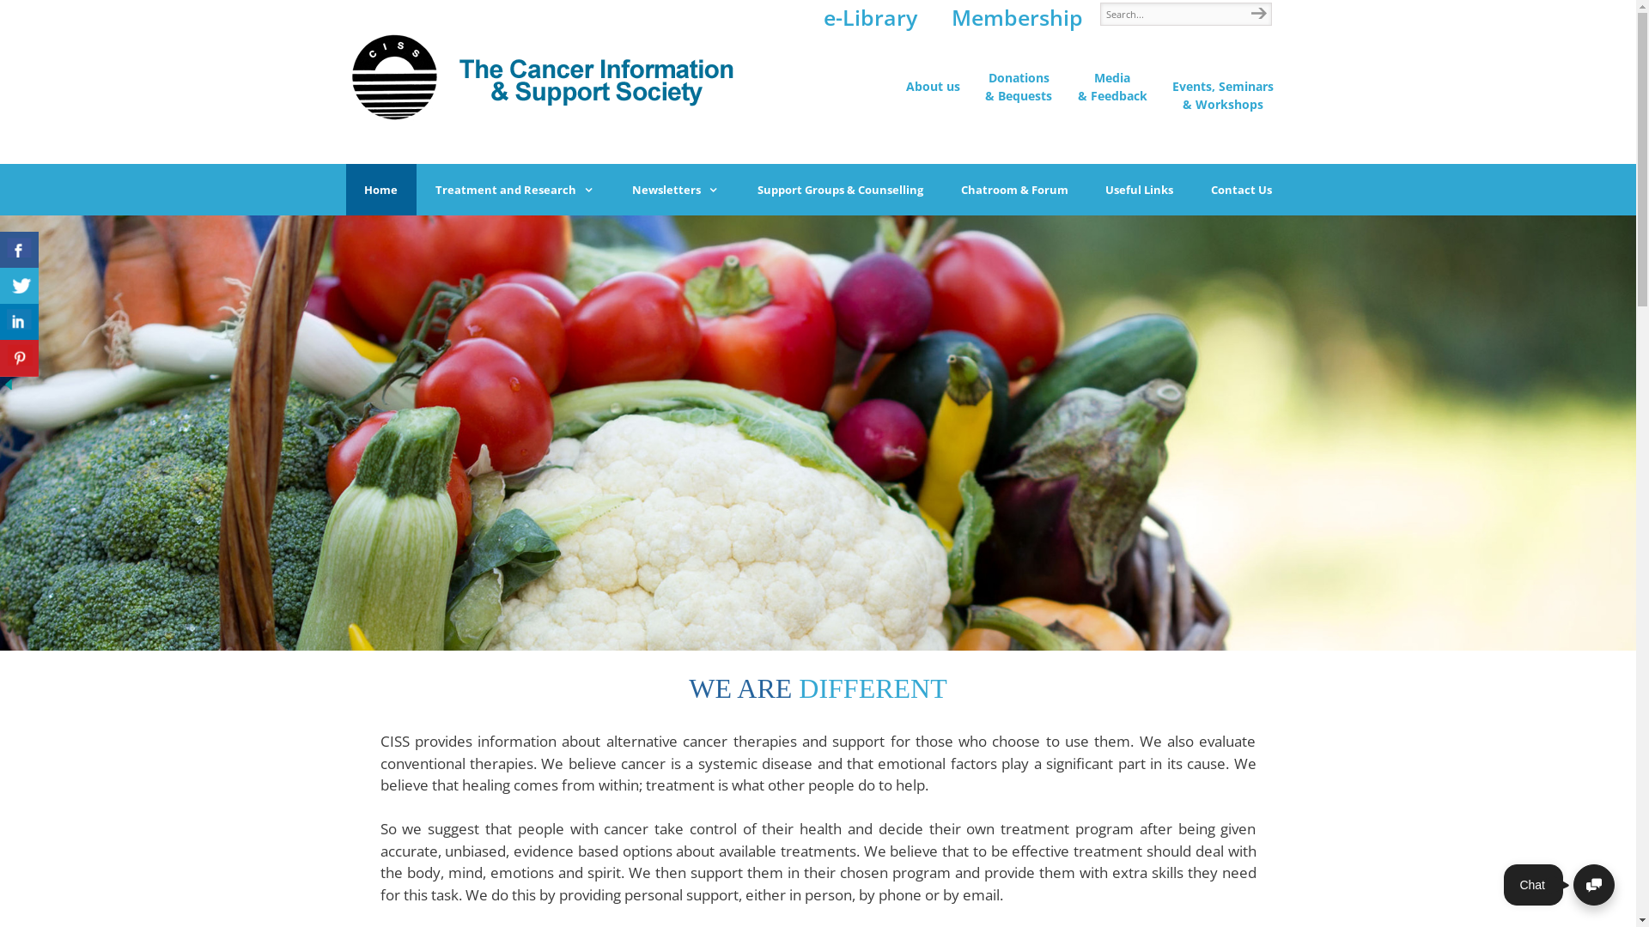 This screenshot has height=927, width=1649. Describe the element at coordinates (677, 190) in the screenshot. I see `Newsletters` at that location.